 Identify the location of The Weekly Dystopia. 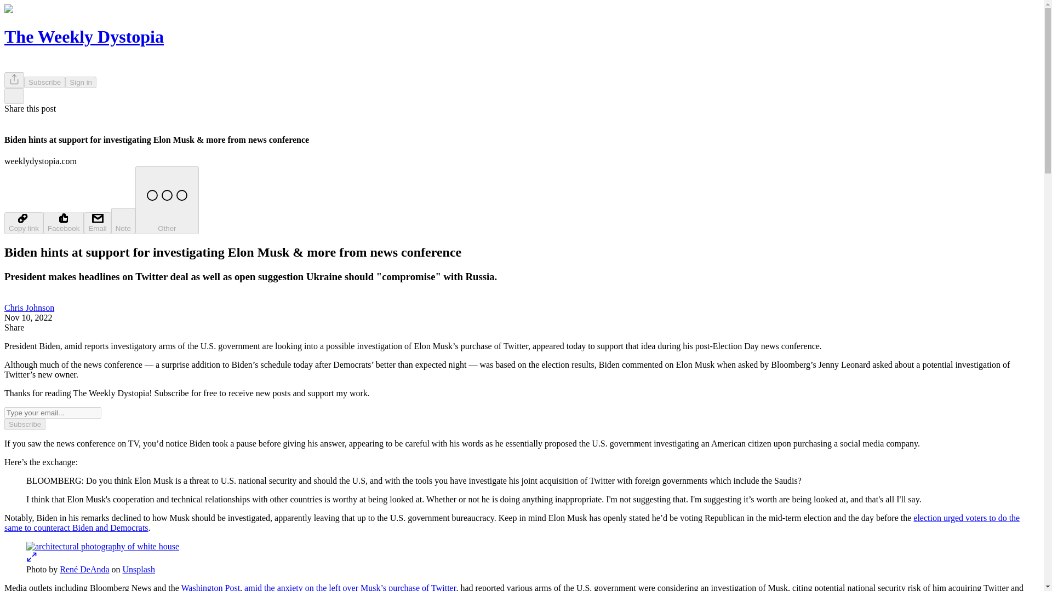
(84, 36).